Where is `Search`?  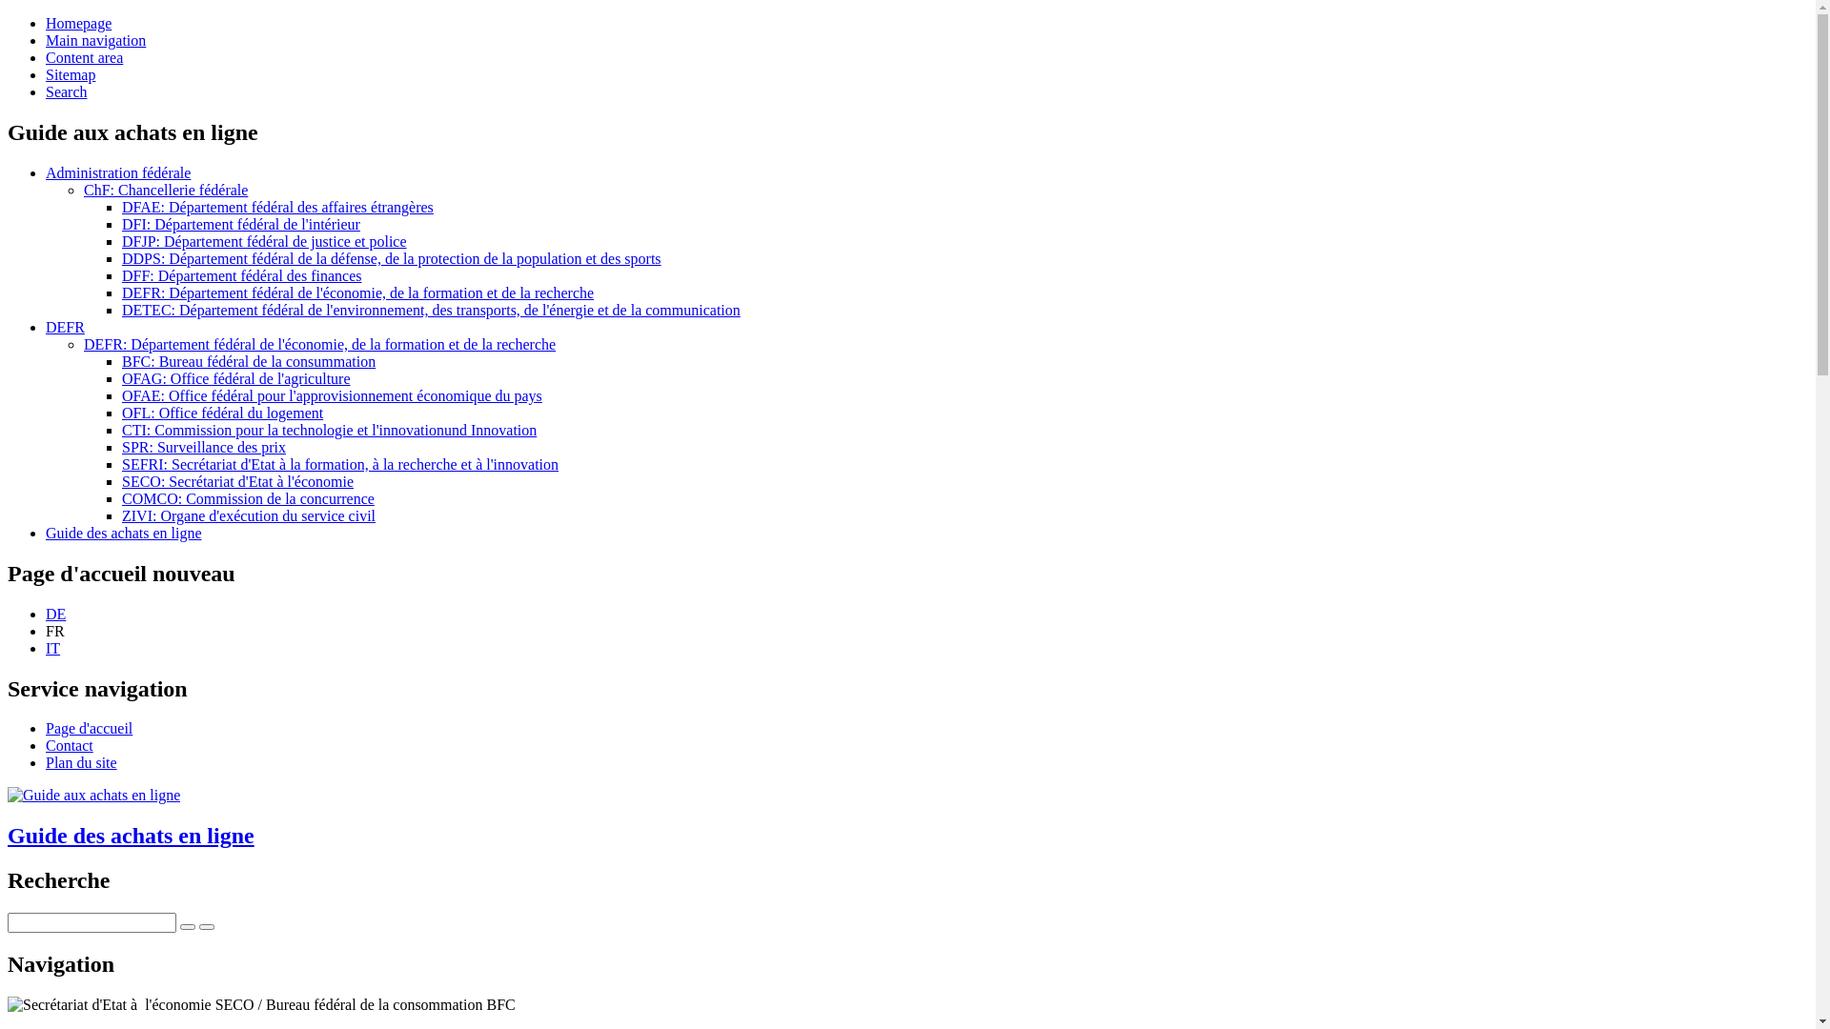
Search is located at coordinates (67, 91).